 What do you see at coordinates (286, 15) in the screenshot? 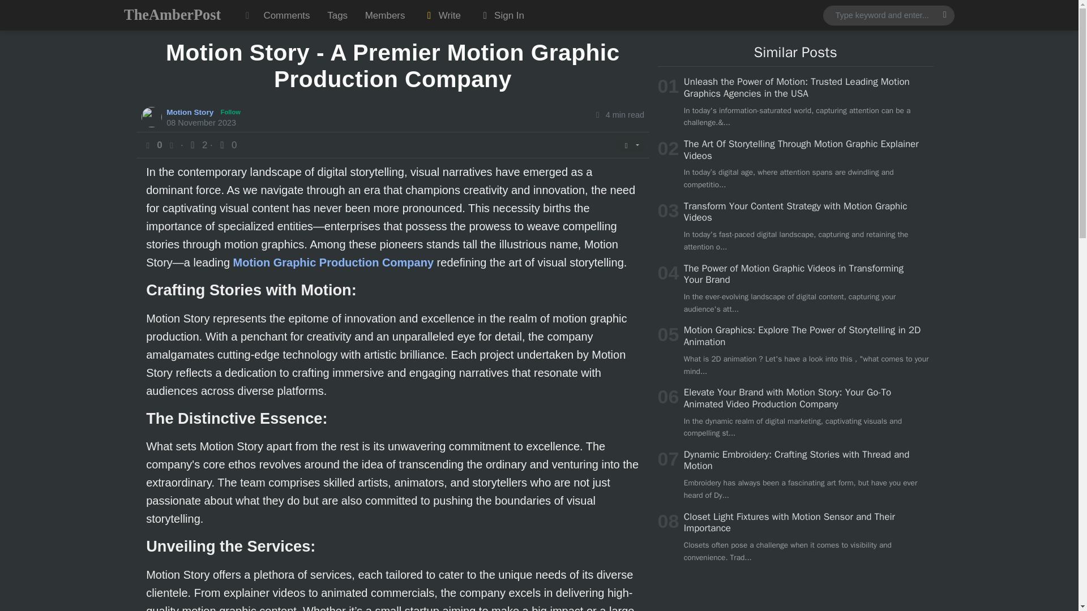
I see `Comments` at bounding box center [286, 15].